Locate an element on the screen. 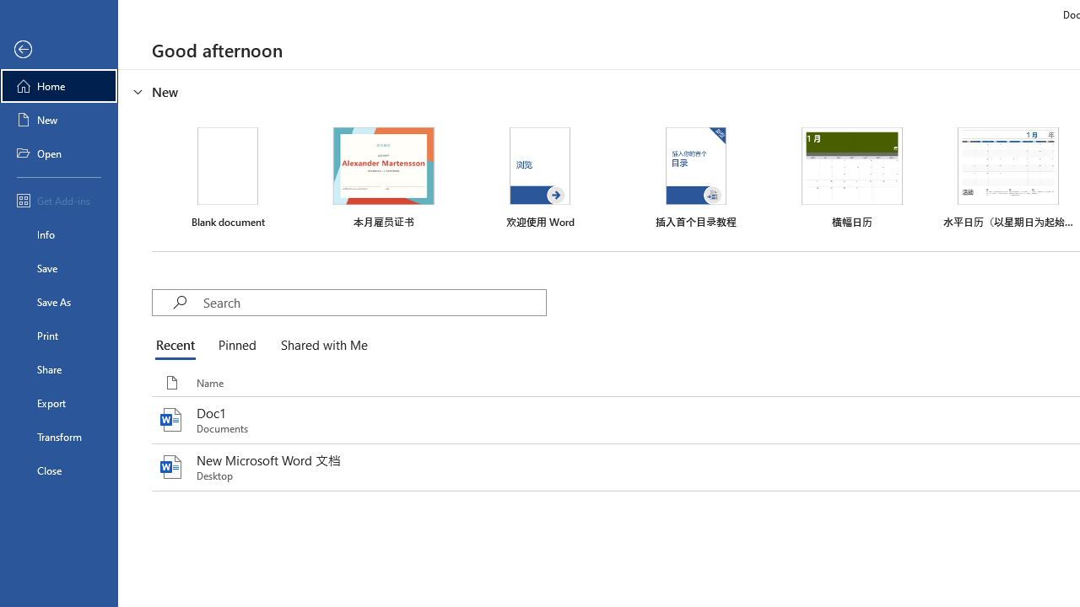 This screenshot has height=607, width=1080. Hide or show region is located at coordinates (138, 91).